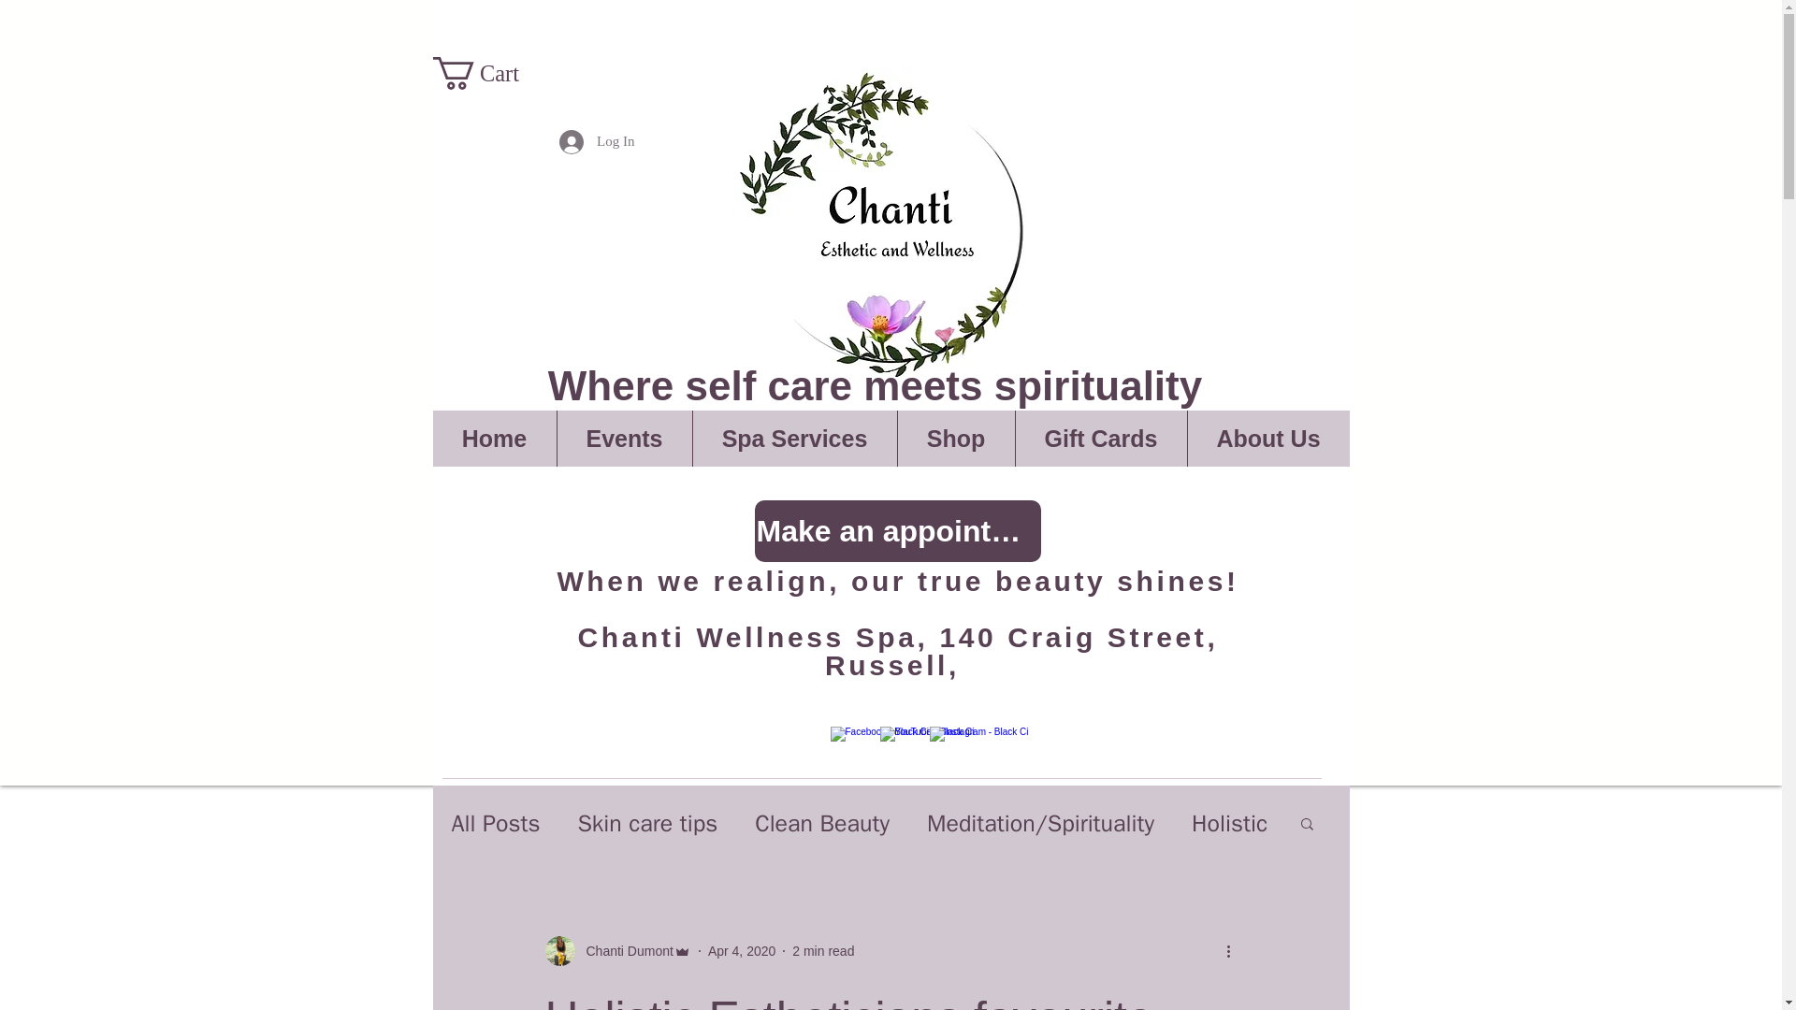  I want to click on Log In, so click(596, 140).